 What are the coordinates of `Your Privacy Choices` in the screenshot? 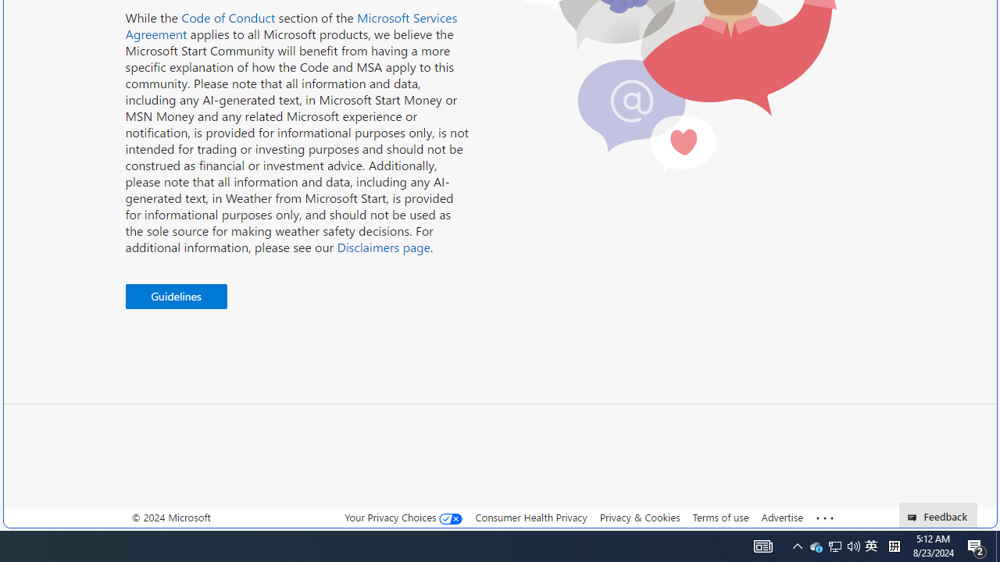 It's located at (403, 518).